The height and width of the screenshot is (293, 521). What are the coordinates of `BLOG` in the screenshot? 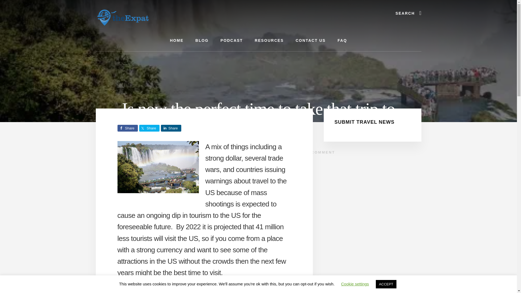 It's located at (202, 41).